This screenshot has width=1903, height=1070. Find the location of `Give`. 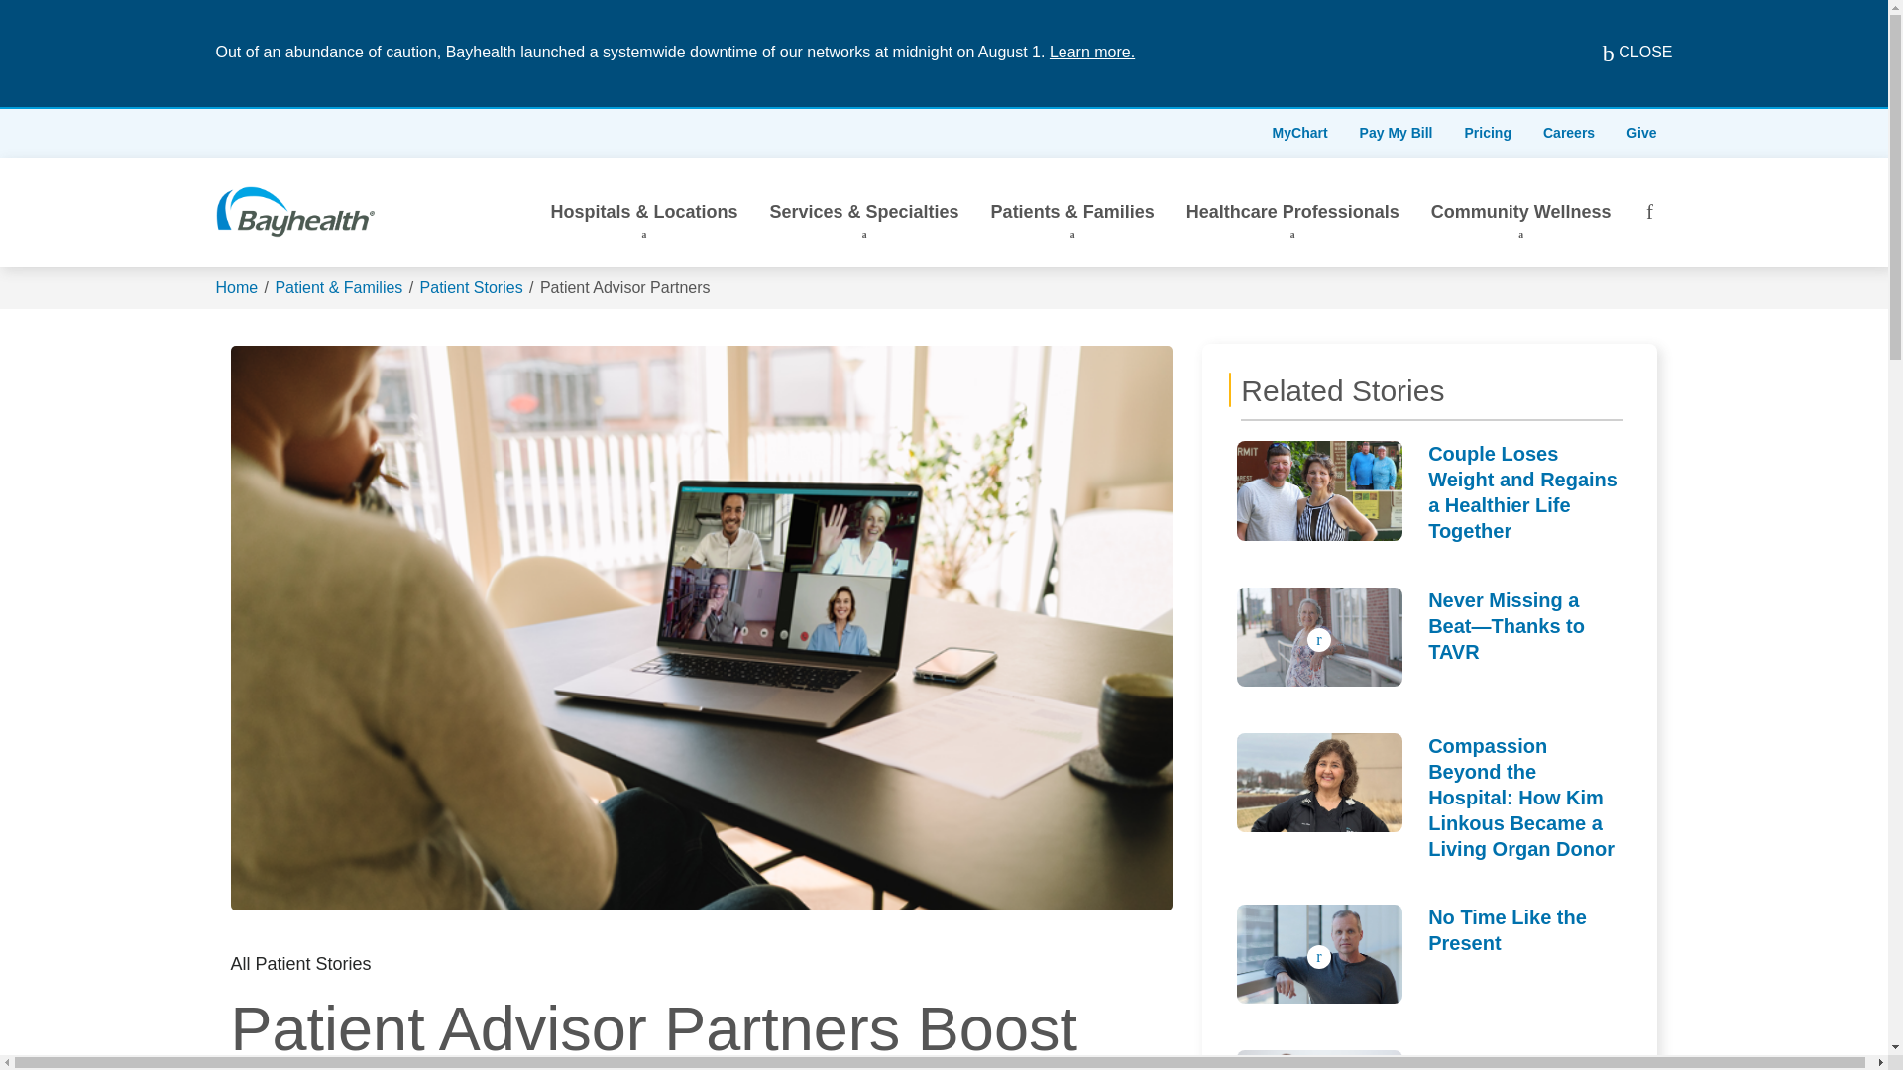

Give is located at coordinates (1641, 133).